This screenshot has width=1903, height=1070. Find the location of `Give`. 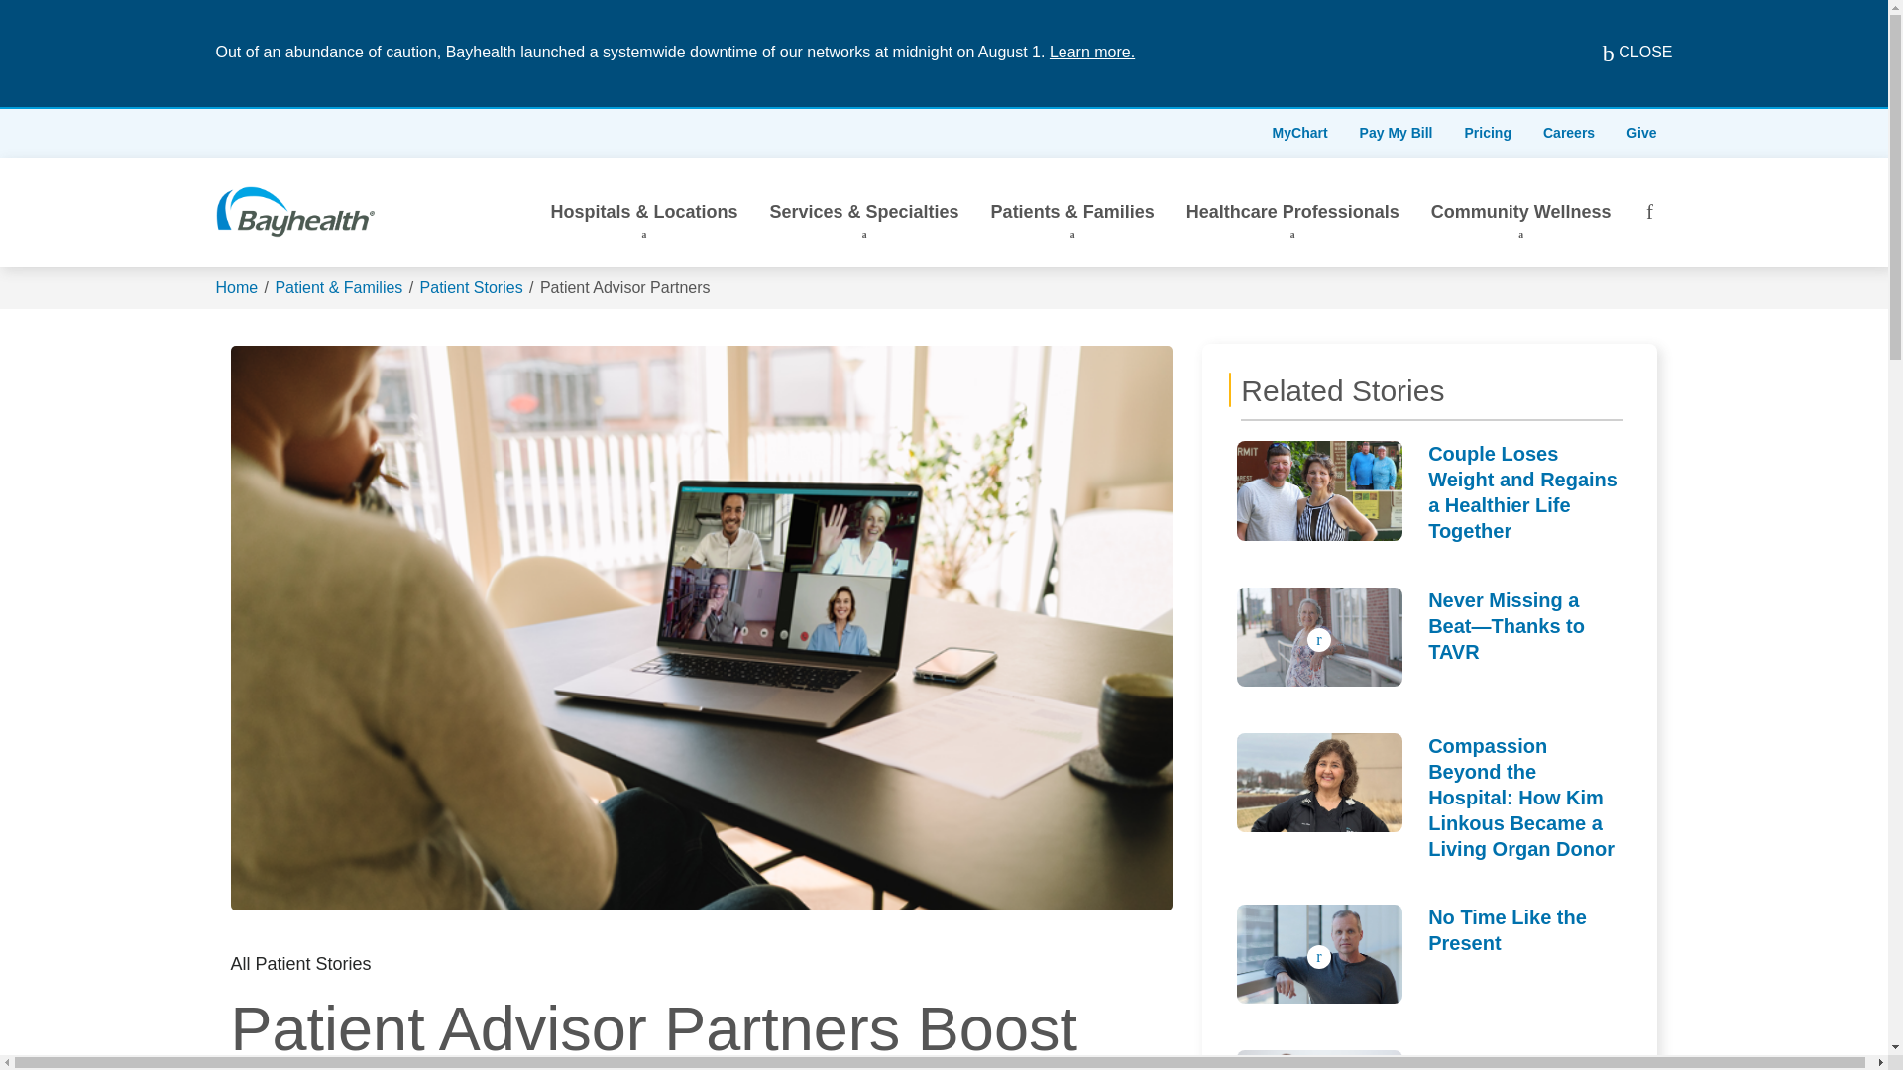

Give is located at coordinates (1641, 133).